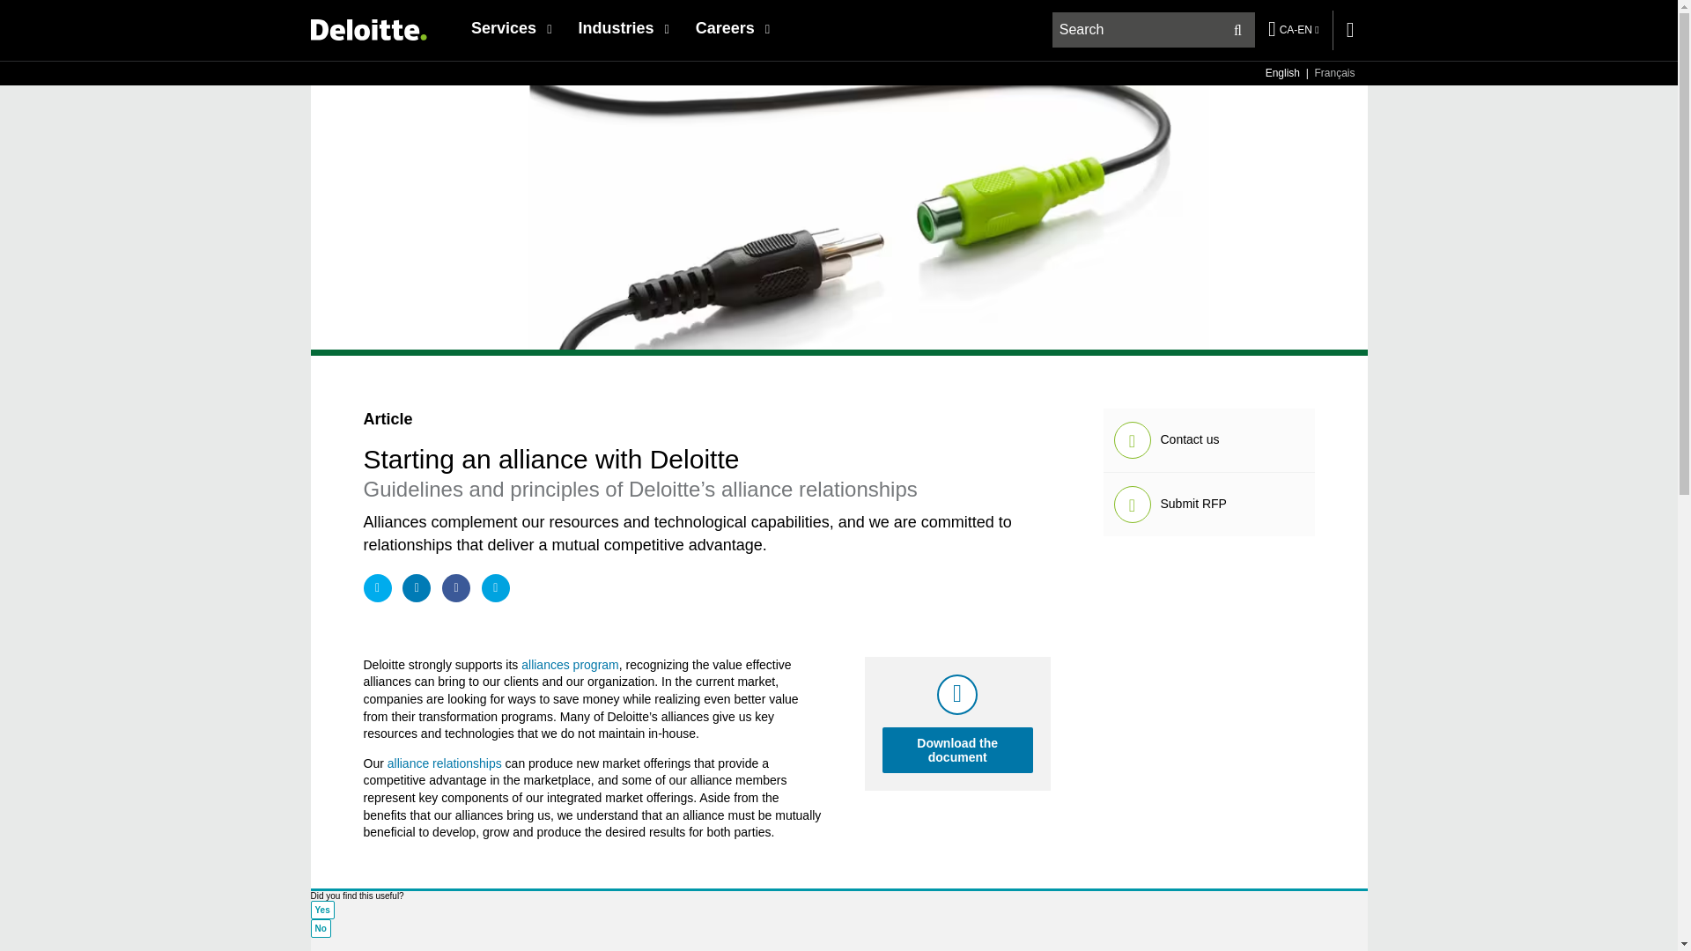 This screenshot has width=1691, height=951. Describe the element at coordinates (416, 588) in the screenshot. I see `Share via LinkedIn` at that location.